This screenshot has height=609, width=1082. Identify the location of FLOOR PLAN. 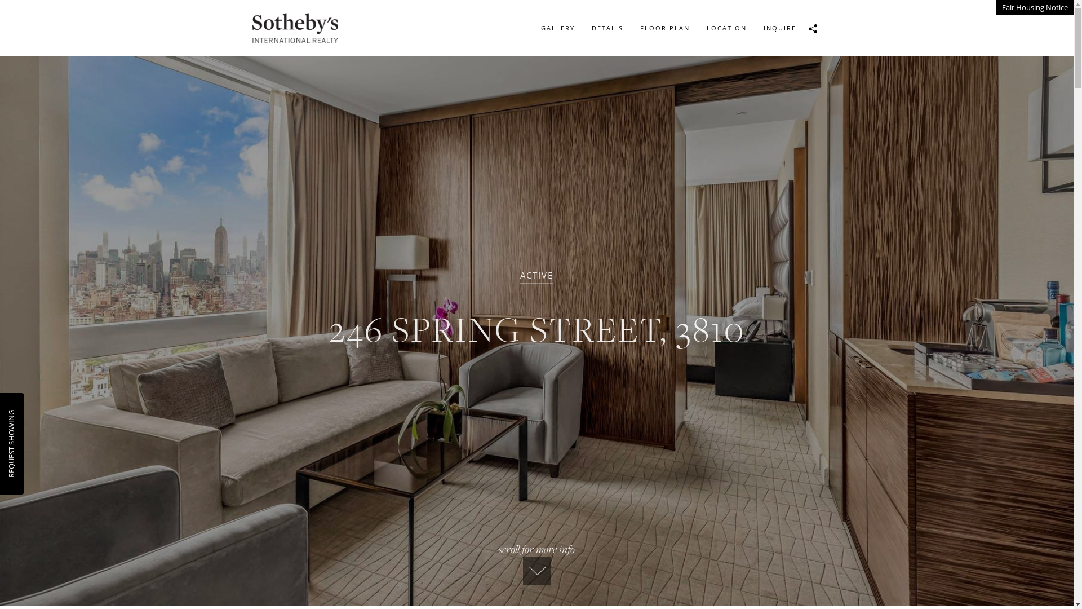
(664, 28).